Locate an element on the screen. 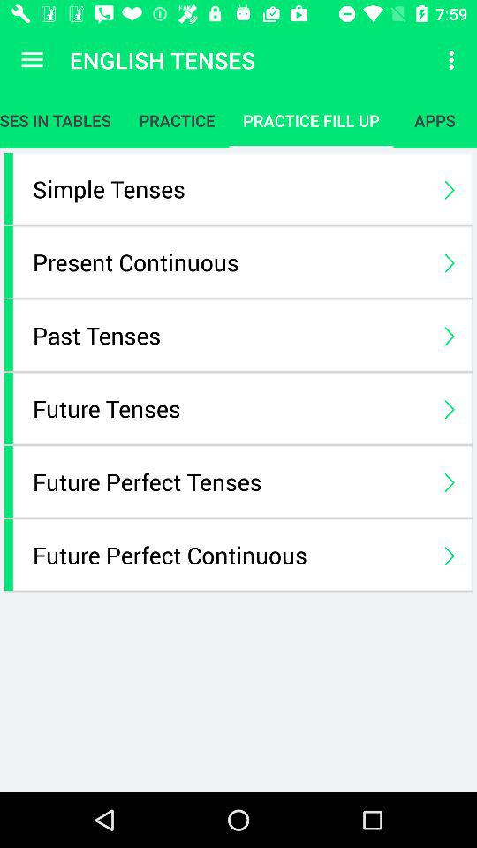  click on icon on the right side of future perfect tenses is located at coordinates (449, 481).